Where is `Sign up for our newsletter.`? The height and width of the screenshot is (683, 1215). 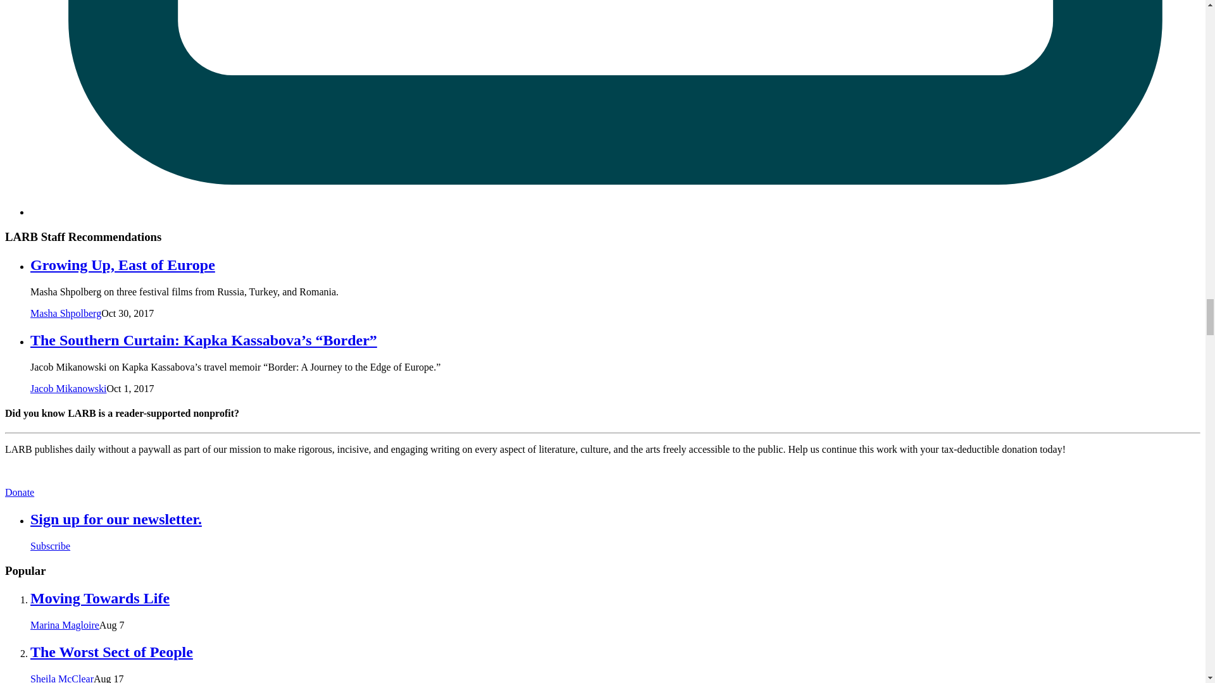
Sign up for our newsletter. is located at coordinates (116, 519).